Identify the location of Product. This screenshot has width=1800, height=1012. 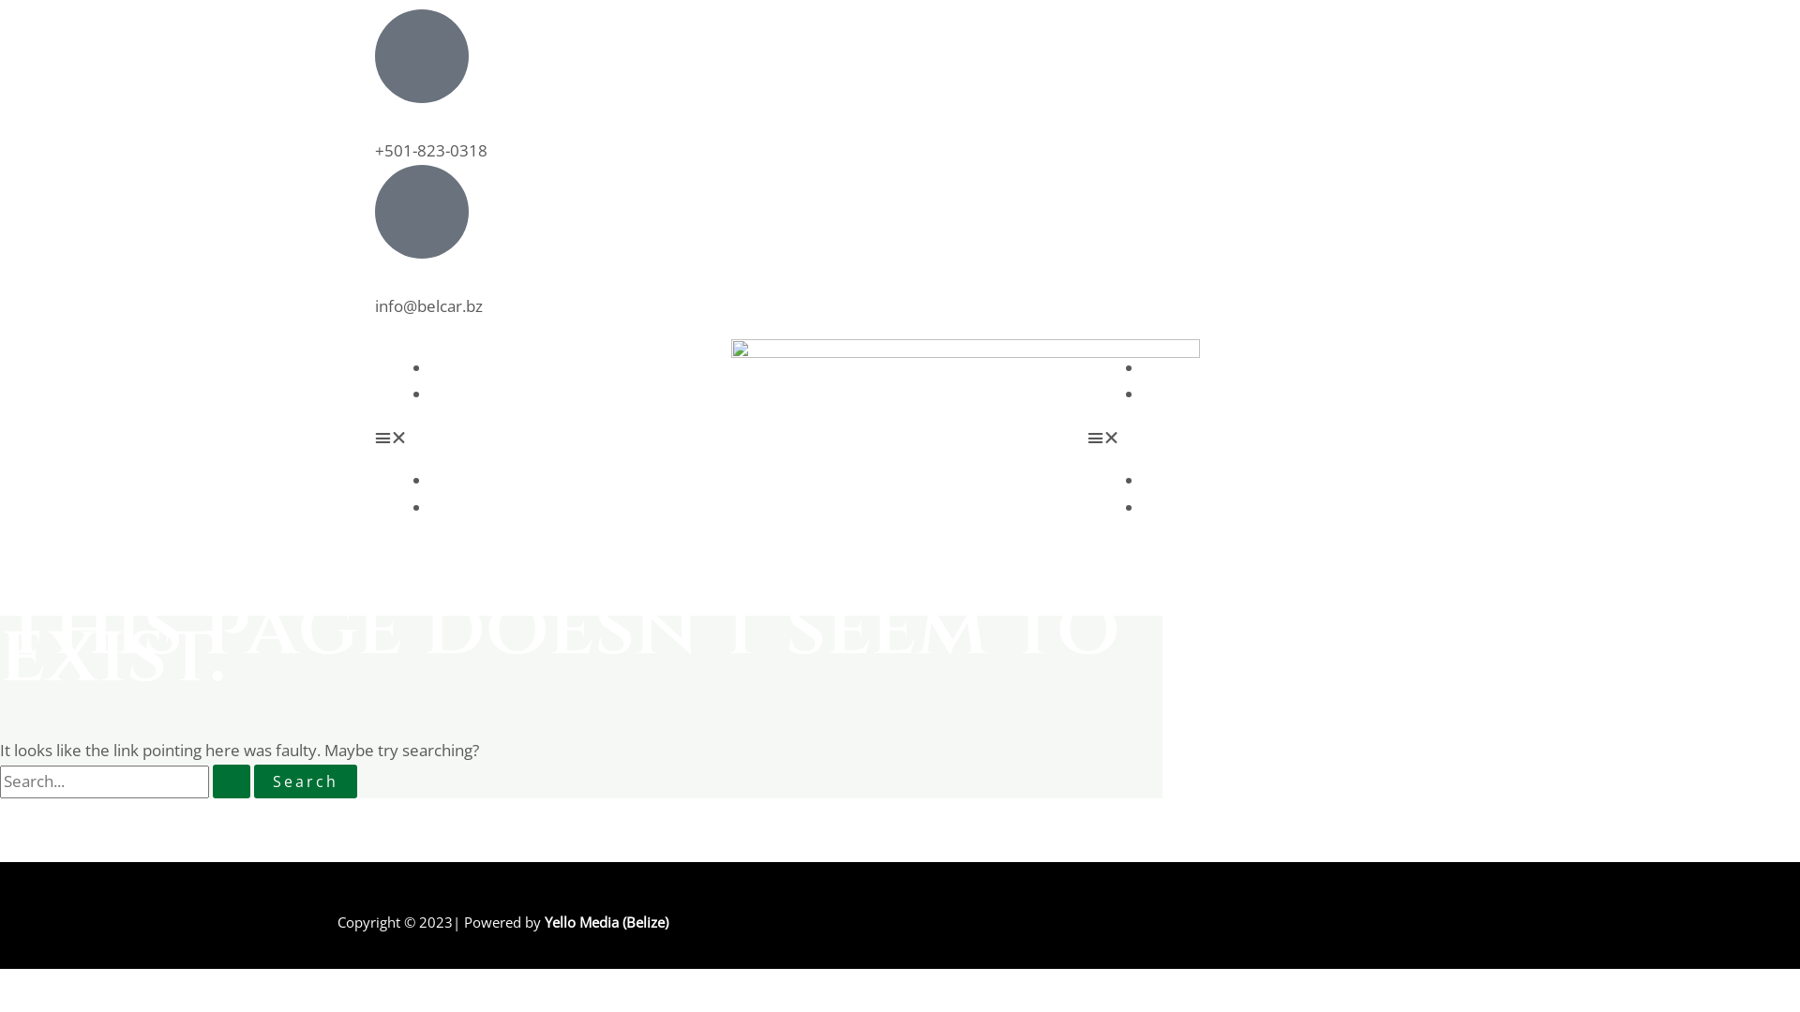
(1172, 367).